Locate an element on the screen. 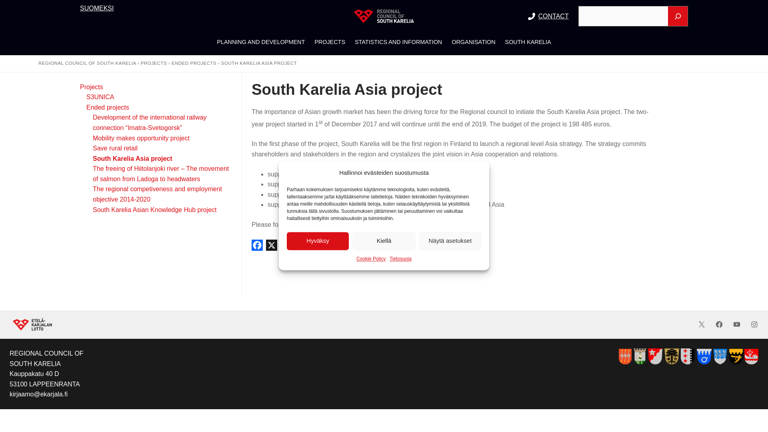 The width and height of the screenshot is (768, 432). LinkedIn is located at coordinates (286, 247).